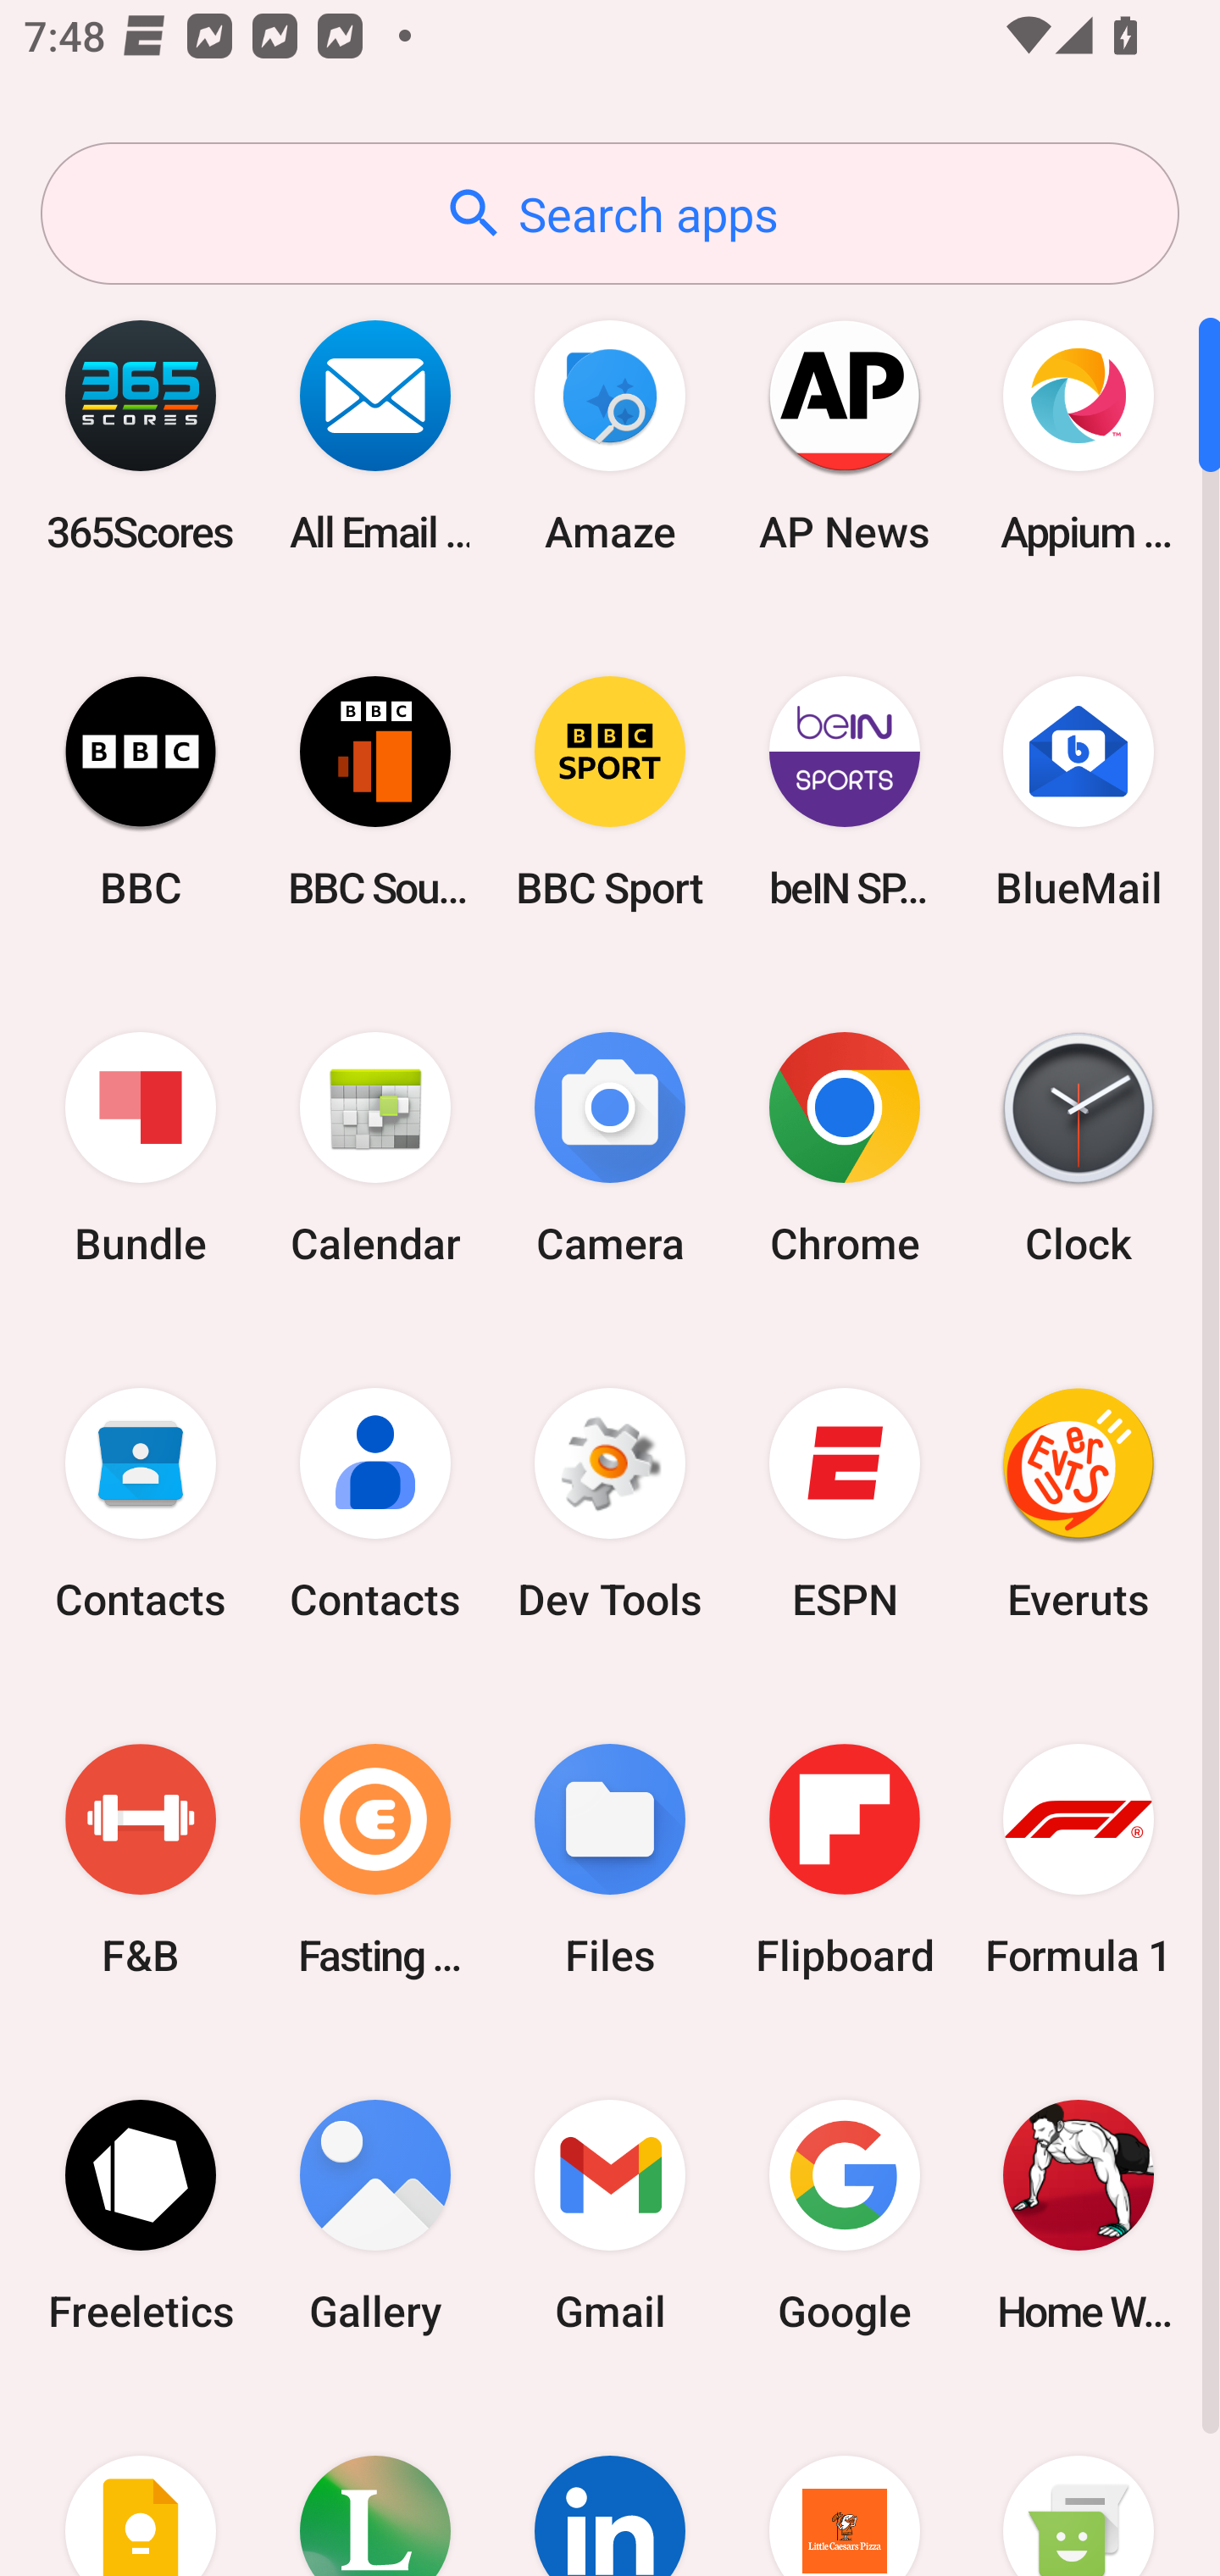 The image size is (1220, 2576). Describe the element at coordinates (844, 791) in the screenshot. I see `beIN SPORTS` at that location.